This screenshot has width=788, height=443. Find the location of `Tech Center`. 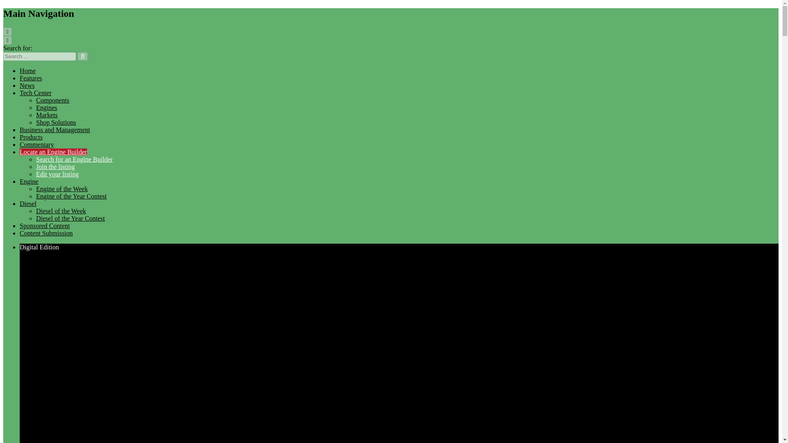

Tech Center is located at coordinates (36, 93).